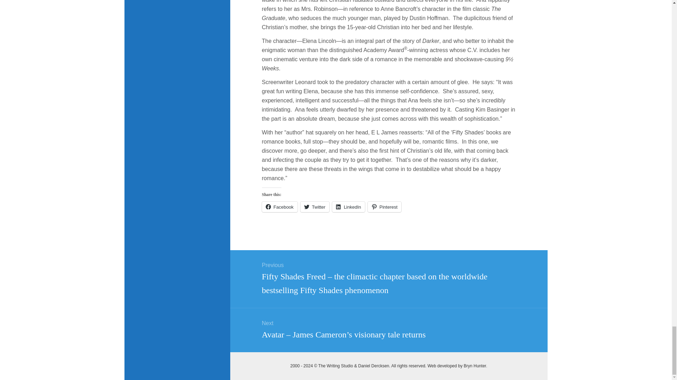 The image size is (677, 380). What do you see at coordinates (279, 207) in the screenshot?
I see `Click to share on Facebook` at bounding box center [279, 207].